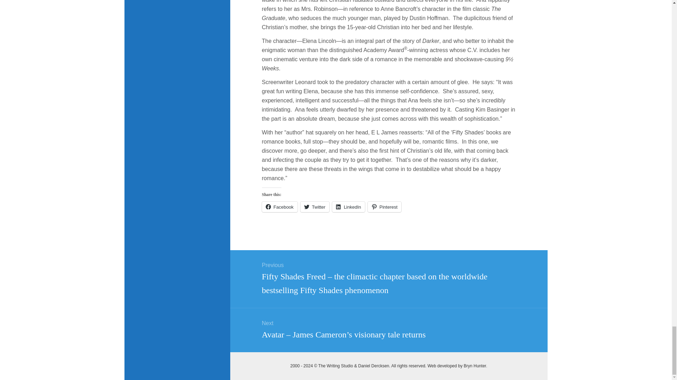 The image size is (677, 380). What do you see at coordinates (279, 207) in the screenshot?
I see `Click to share on Facebook` at bounding box center [279, 207].